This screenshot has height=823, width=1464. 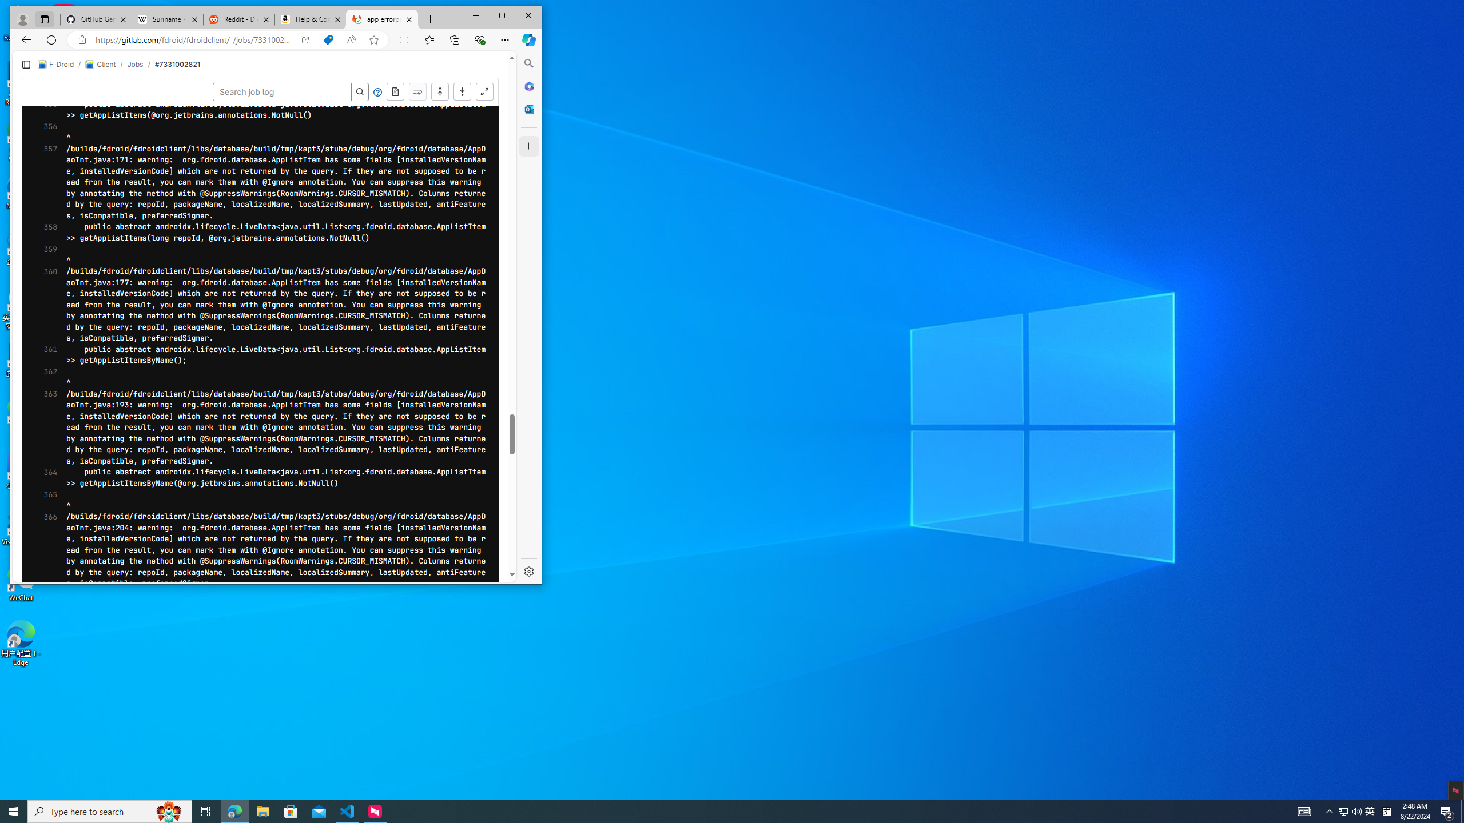 What do you see at coordinates (41, 234) in the screenshot?
I see `408` at bounding box center [41, 234].